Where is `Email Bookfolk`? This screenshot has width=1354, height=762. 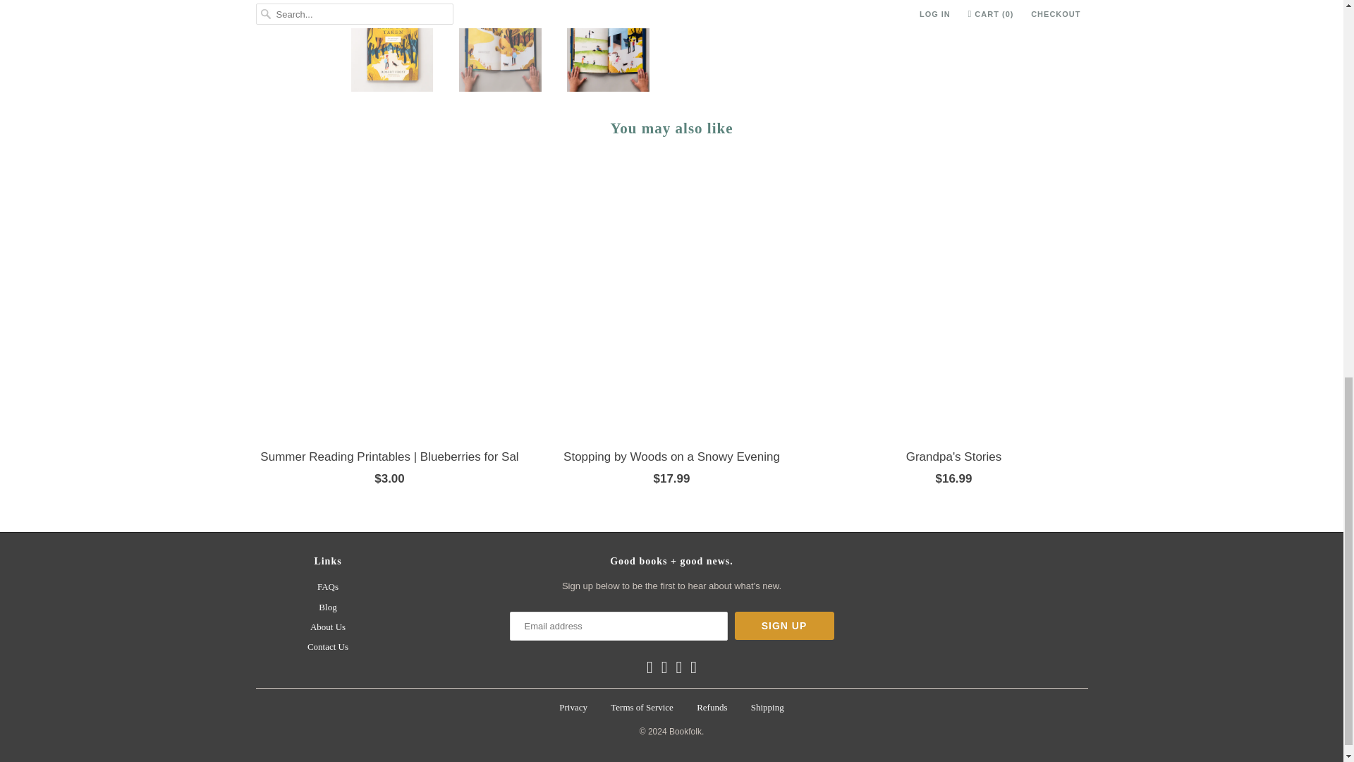 Email Bookfolk is located at coordinates (693, 667).